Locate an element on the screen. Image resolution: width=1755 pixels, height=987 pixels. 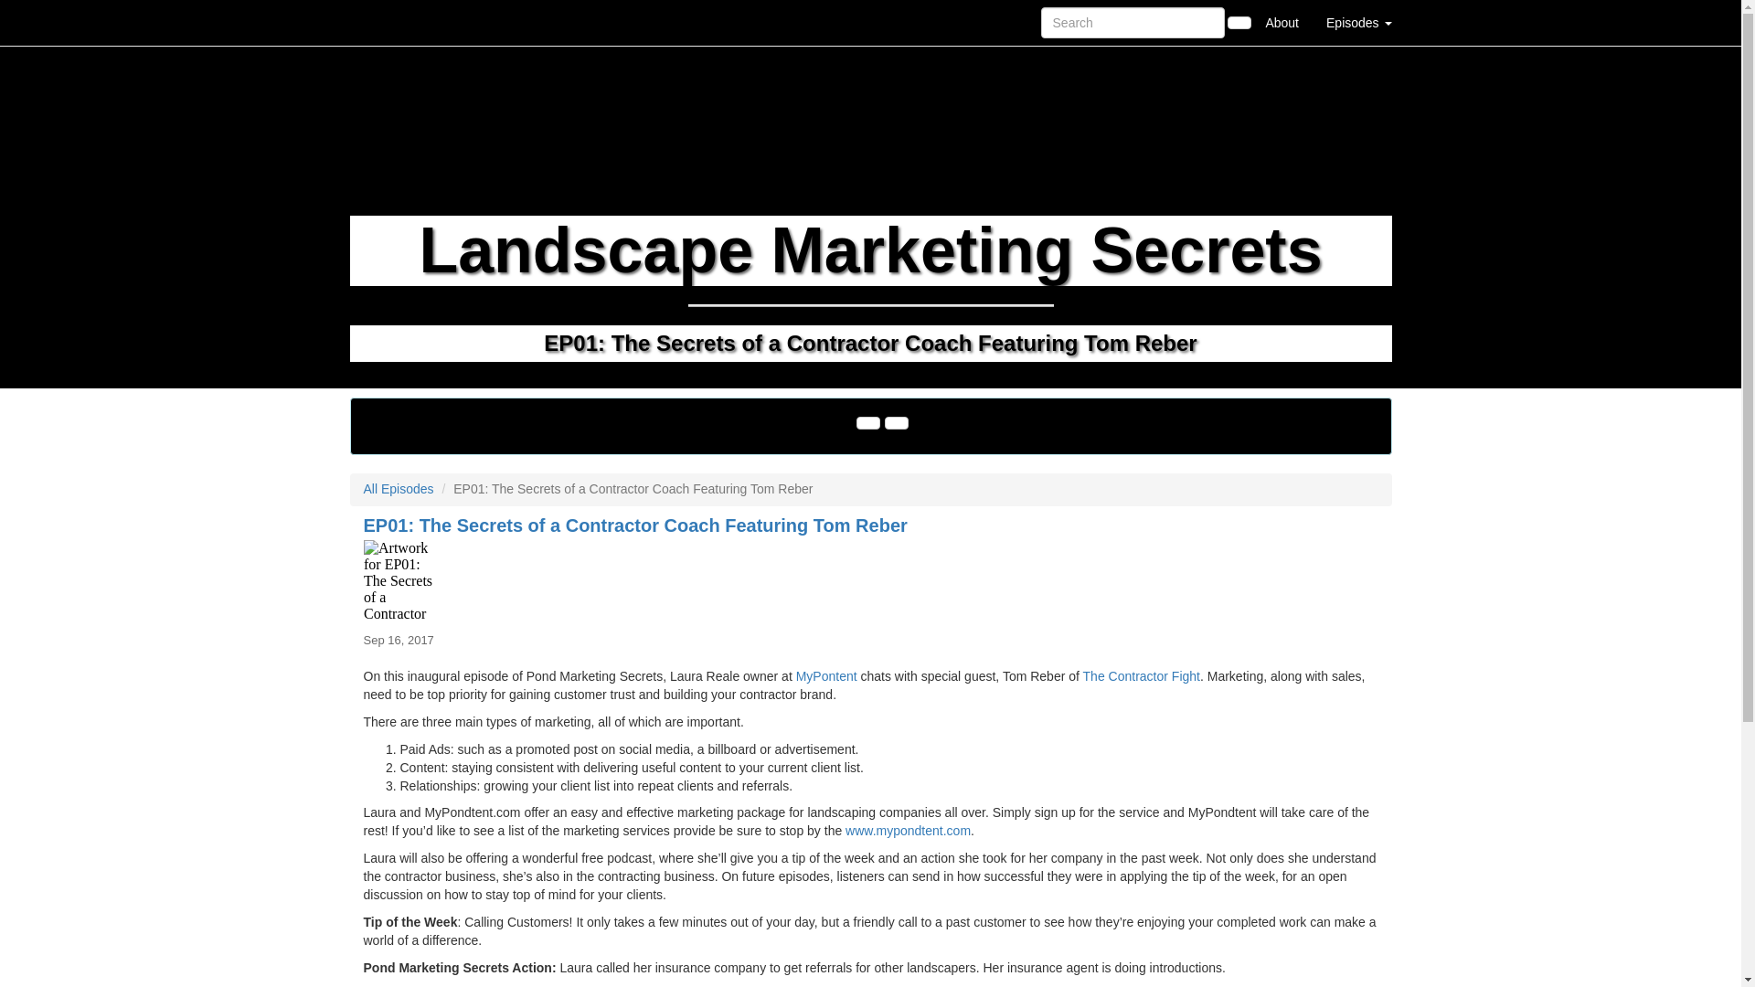
EP01: The Secrets of a Contractor Coach Featuring Tom Reber is located at coordinates (870, 581).